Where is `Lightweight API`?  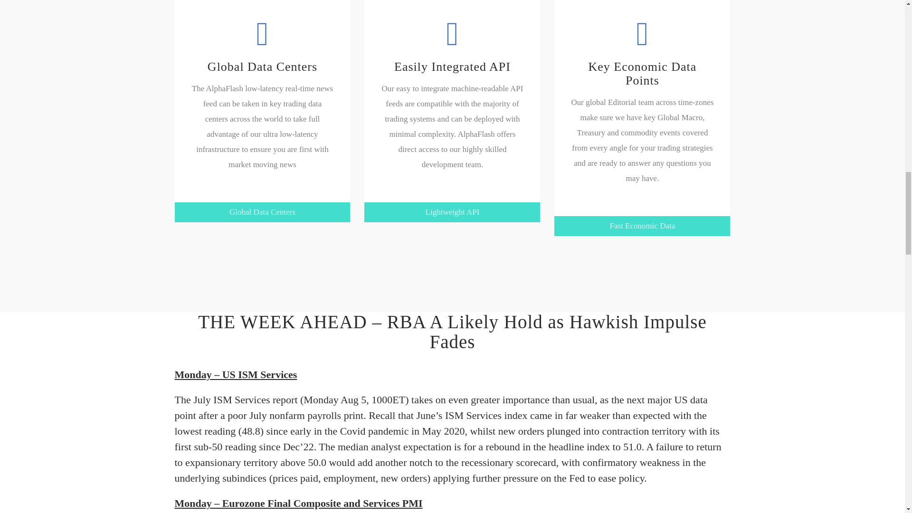
Lightweight API is located at coordinates (452, 212).